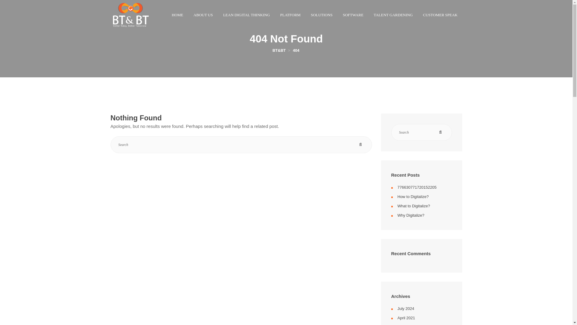  I want to click on Why Digitalize?, so click(411, 215).